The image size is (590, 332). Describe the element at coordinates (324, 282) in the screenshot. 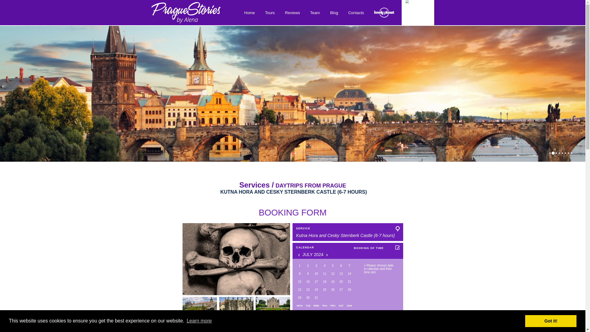

I see `On Demand` at that location.